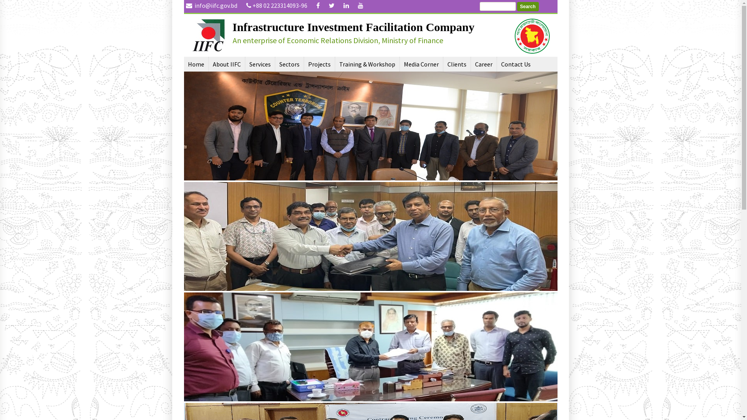 The image size is (747, 420). What do you see at coordinates (280, 5) in the screenshot?
I see ` +88 02 223314093-96` at bounding box center [280, 5].